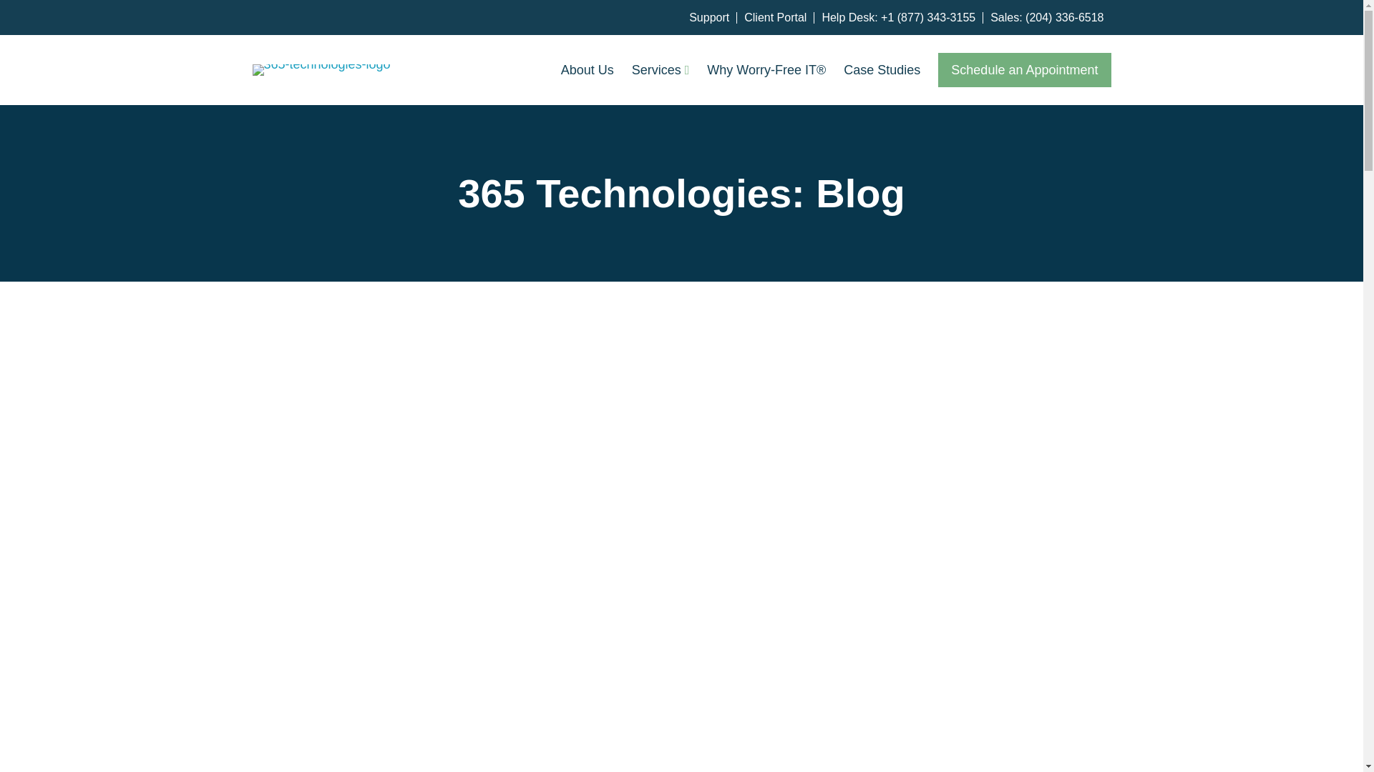 Image resolution: width=1374 pixels, height=772 pixels. What do you see at coordinates (882, 69) in the screenshot?
I see `Case Studies` at bounding box center [882, 69].